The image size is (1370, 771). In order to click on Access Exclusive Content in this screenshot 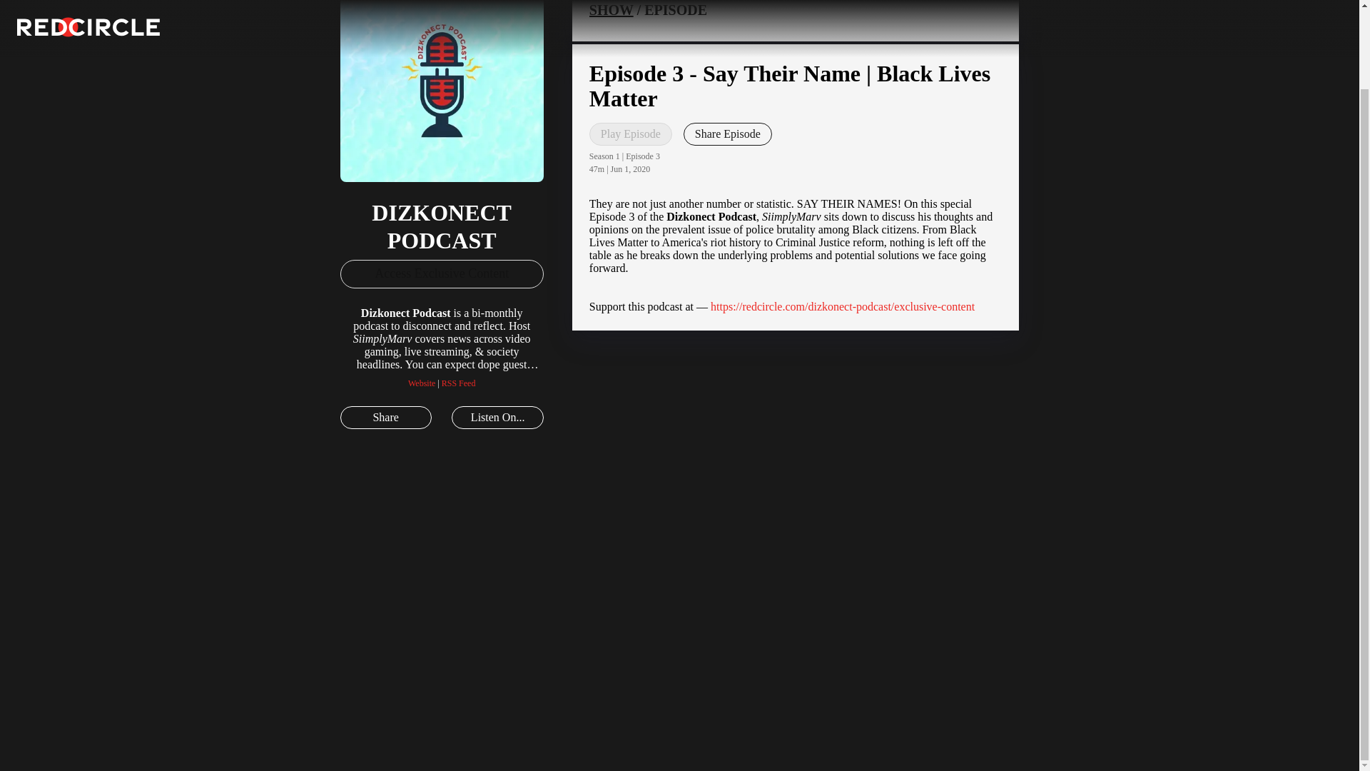, I will do `click(441, 273)`.